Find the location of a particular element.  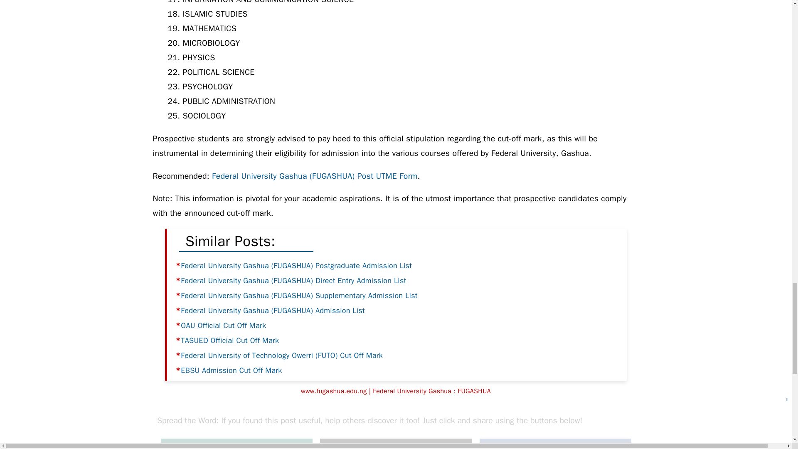

Privacy Policy is located at coordinates (441, 446).